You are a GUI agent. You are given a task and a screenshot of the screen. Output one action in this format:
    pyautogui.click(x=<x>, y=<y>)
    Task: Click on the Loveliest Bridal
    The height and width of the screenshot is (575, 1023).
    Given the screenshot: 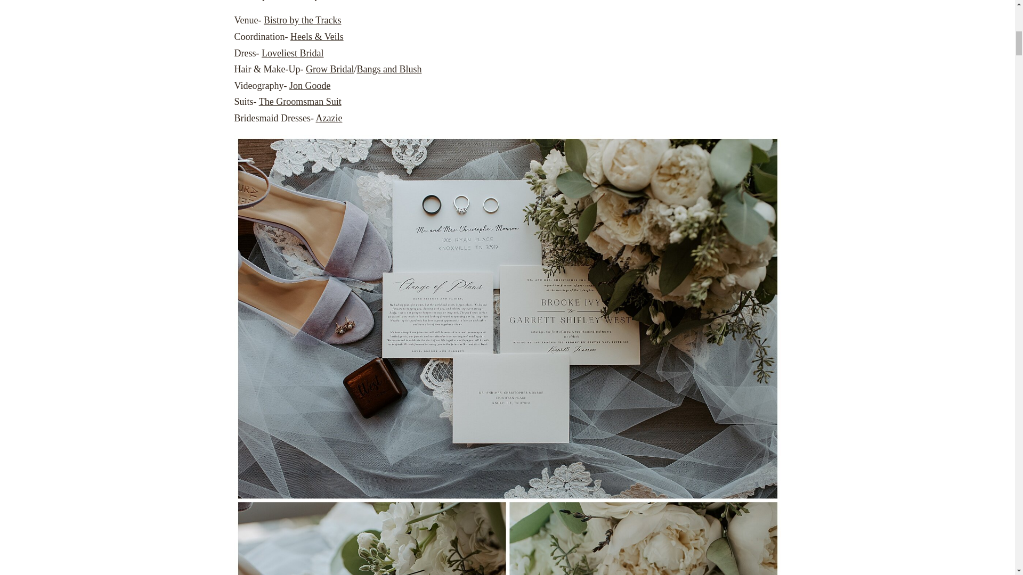 What is the action you would take?
    pyautogui.click(x=292, y=53)
    